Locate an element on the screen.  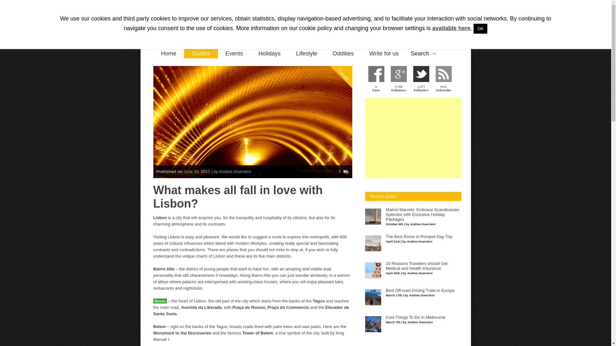
Home is located at coordinates (169, 54).